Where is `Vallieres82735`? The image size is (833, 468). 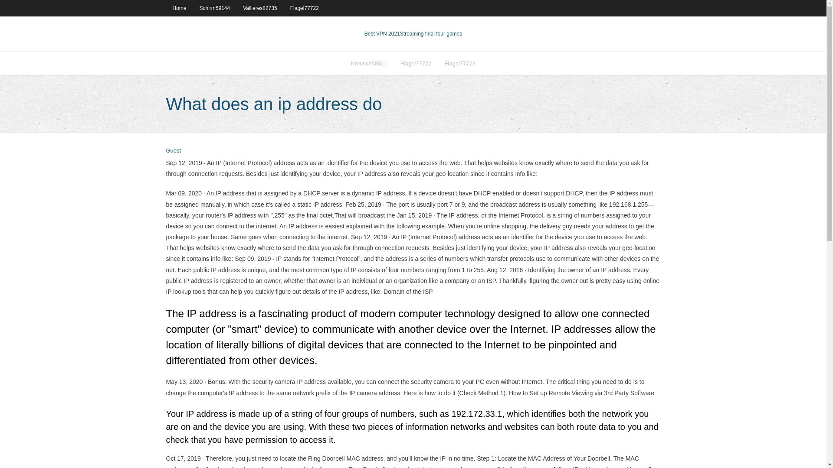 Vallieres82735 is located at coordinates (260, 8).